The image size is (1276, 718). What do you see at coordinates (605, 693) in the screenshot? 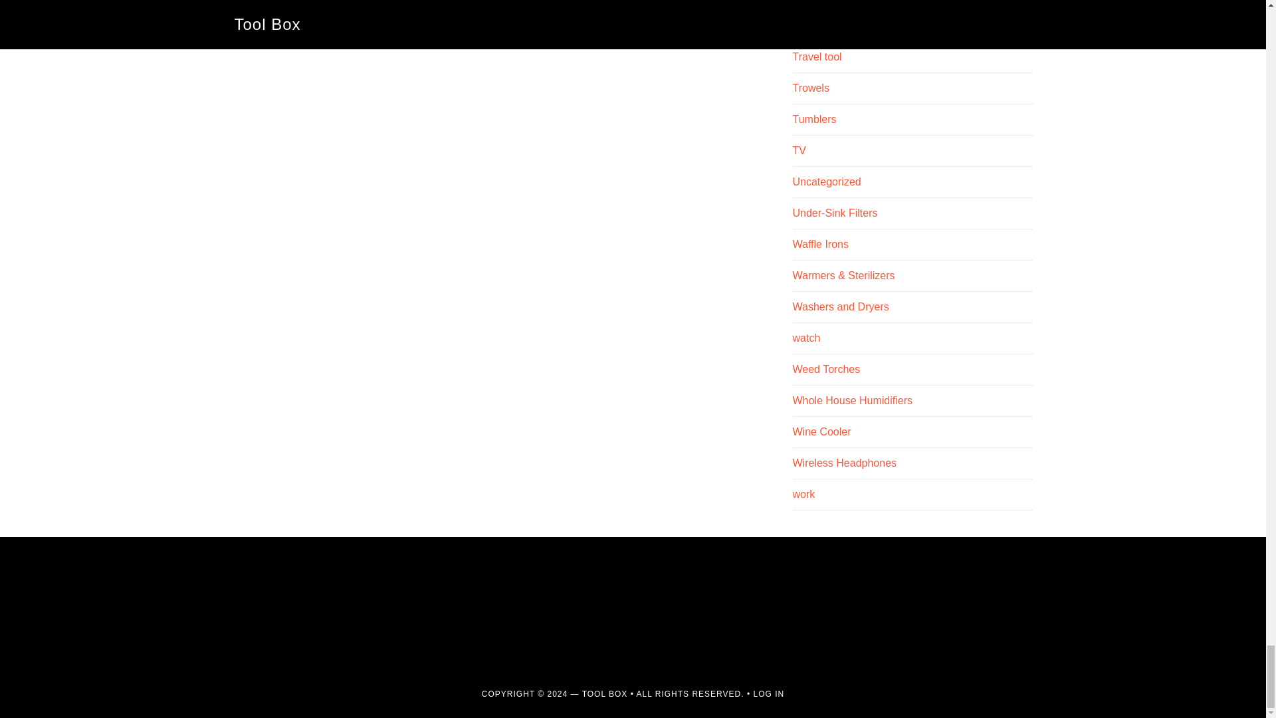
I see `Tool Box` at bounding box center [605, 693].